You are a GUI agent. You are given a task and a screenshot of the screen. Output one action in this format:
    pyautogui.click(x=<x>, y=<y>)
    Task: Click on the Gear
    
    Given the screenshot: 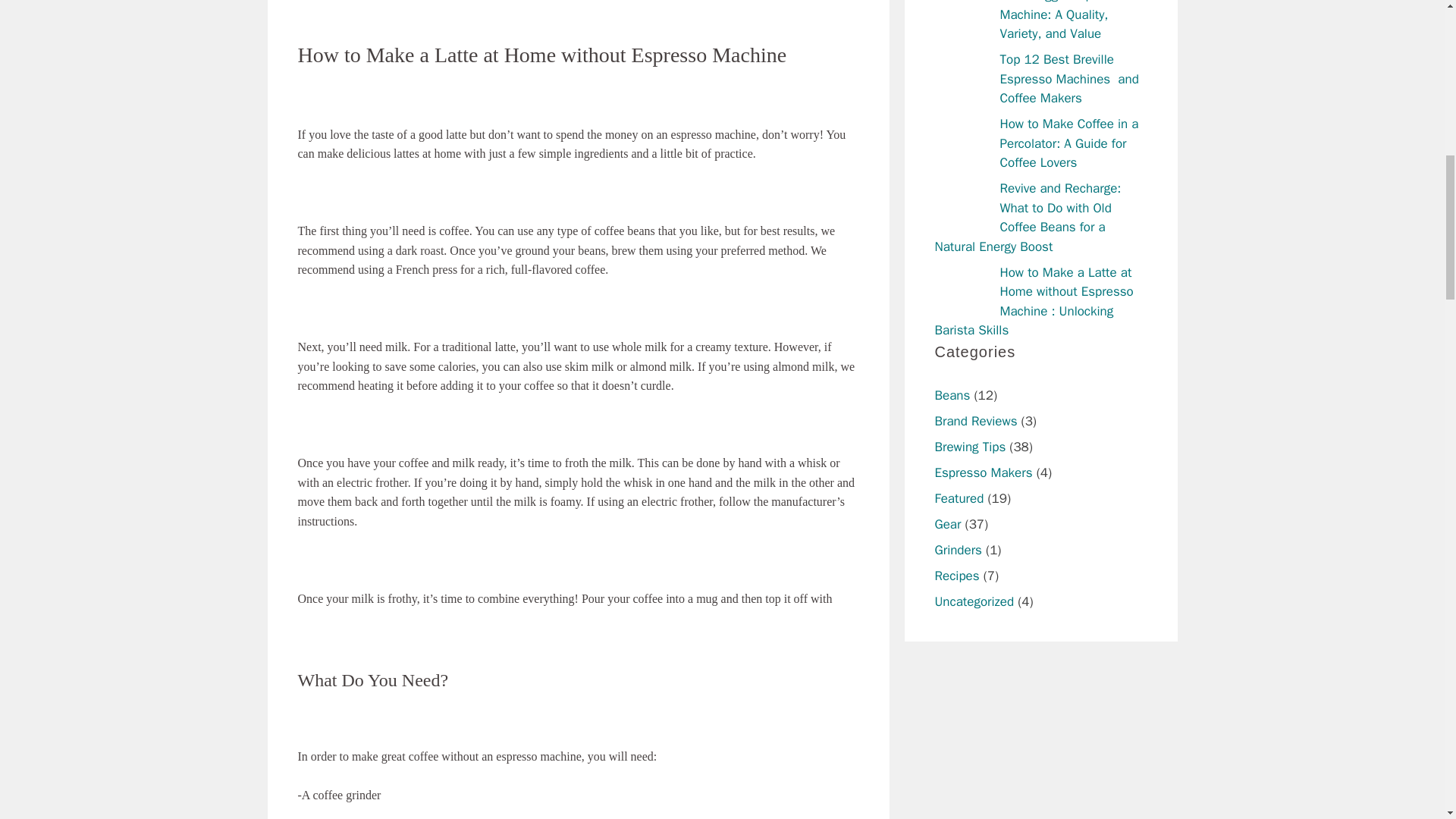 What is the action you would take?
    pyautogui.click(x=948, y=525)
    